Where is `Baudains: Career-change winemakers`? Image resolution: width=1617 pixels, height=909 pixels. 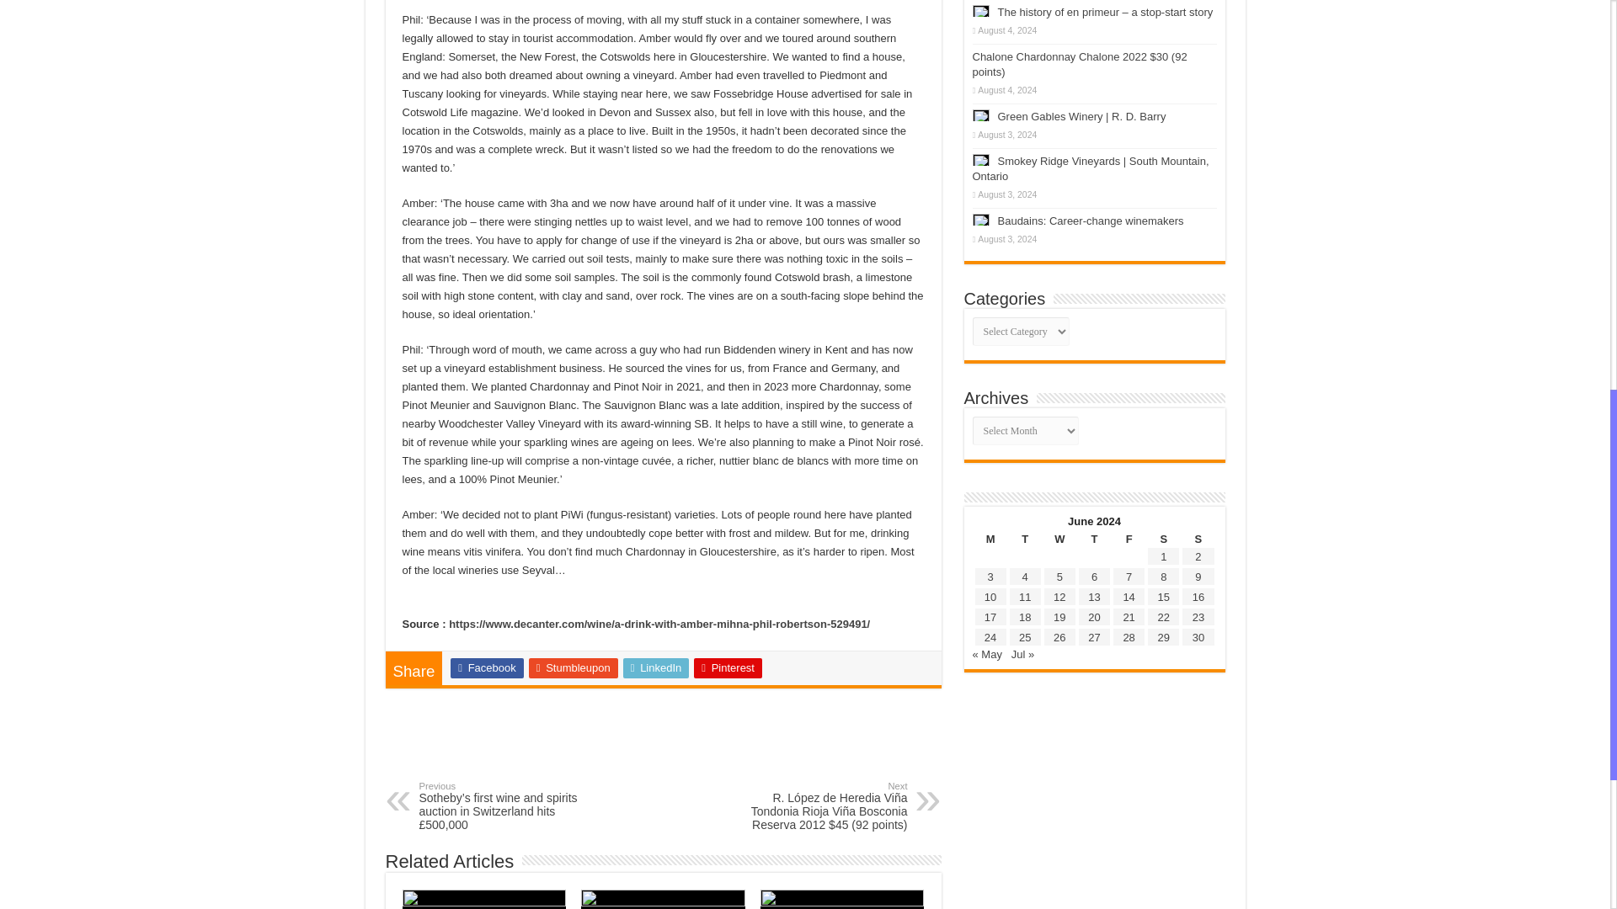 Baudains: Career-change winemakers is located at coordinates (1090, 221).